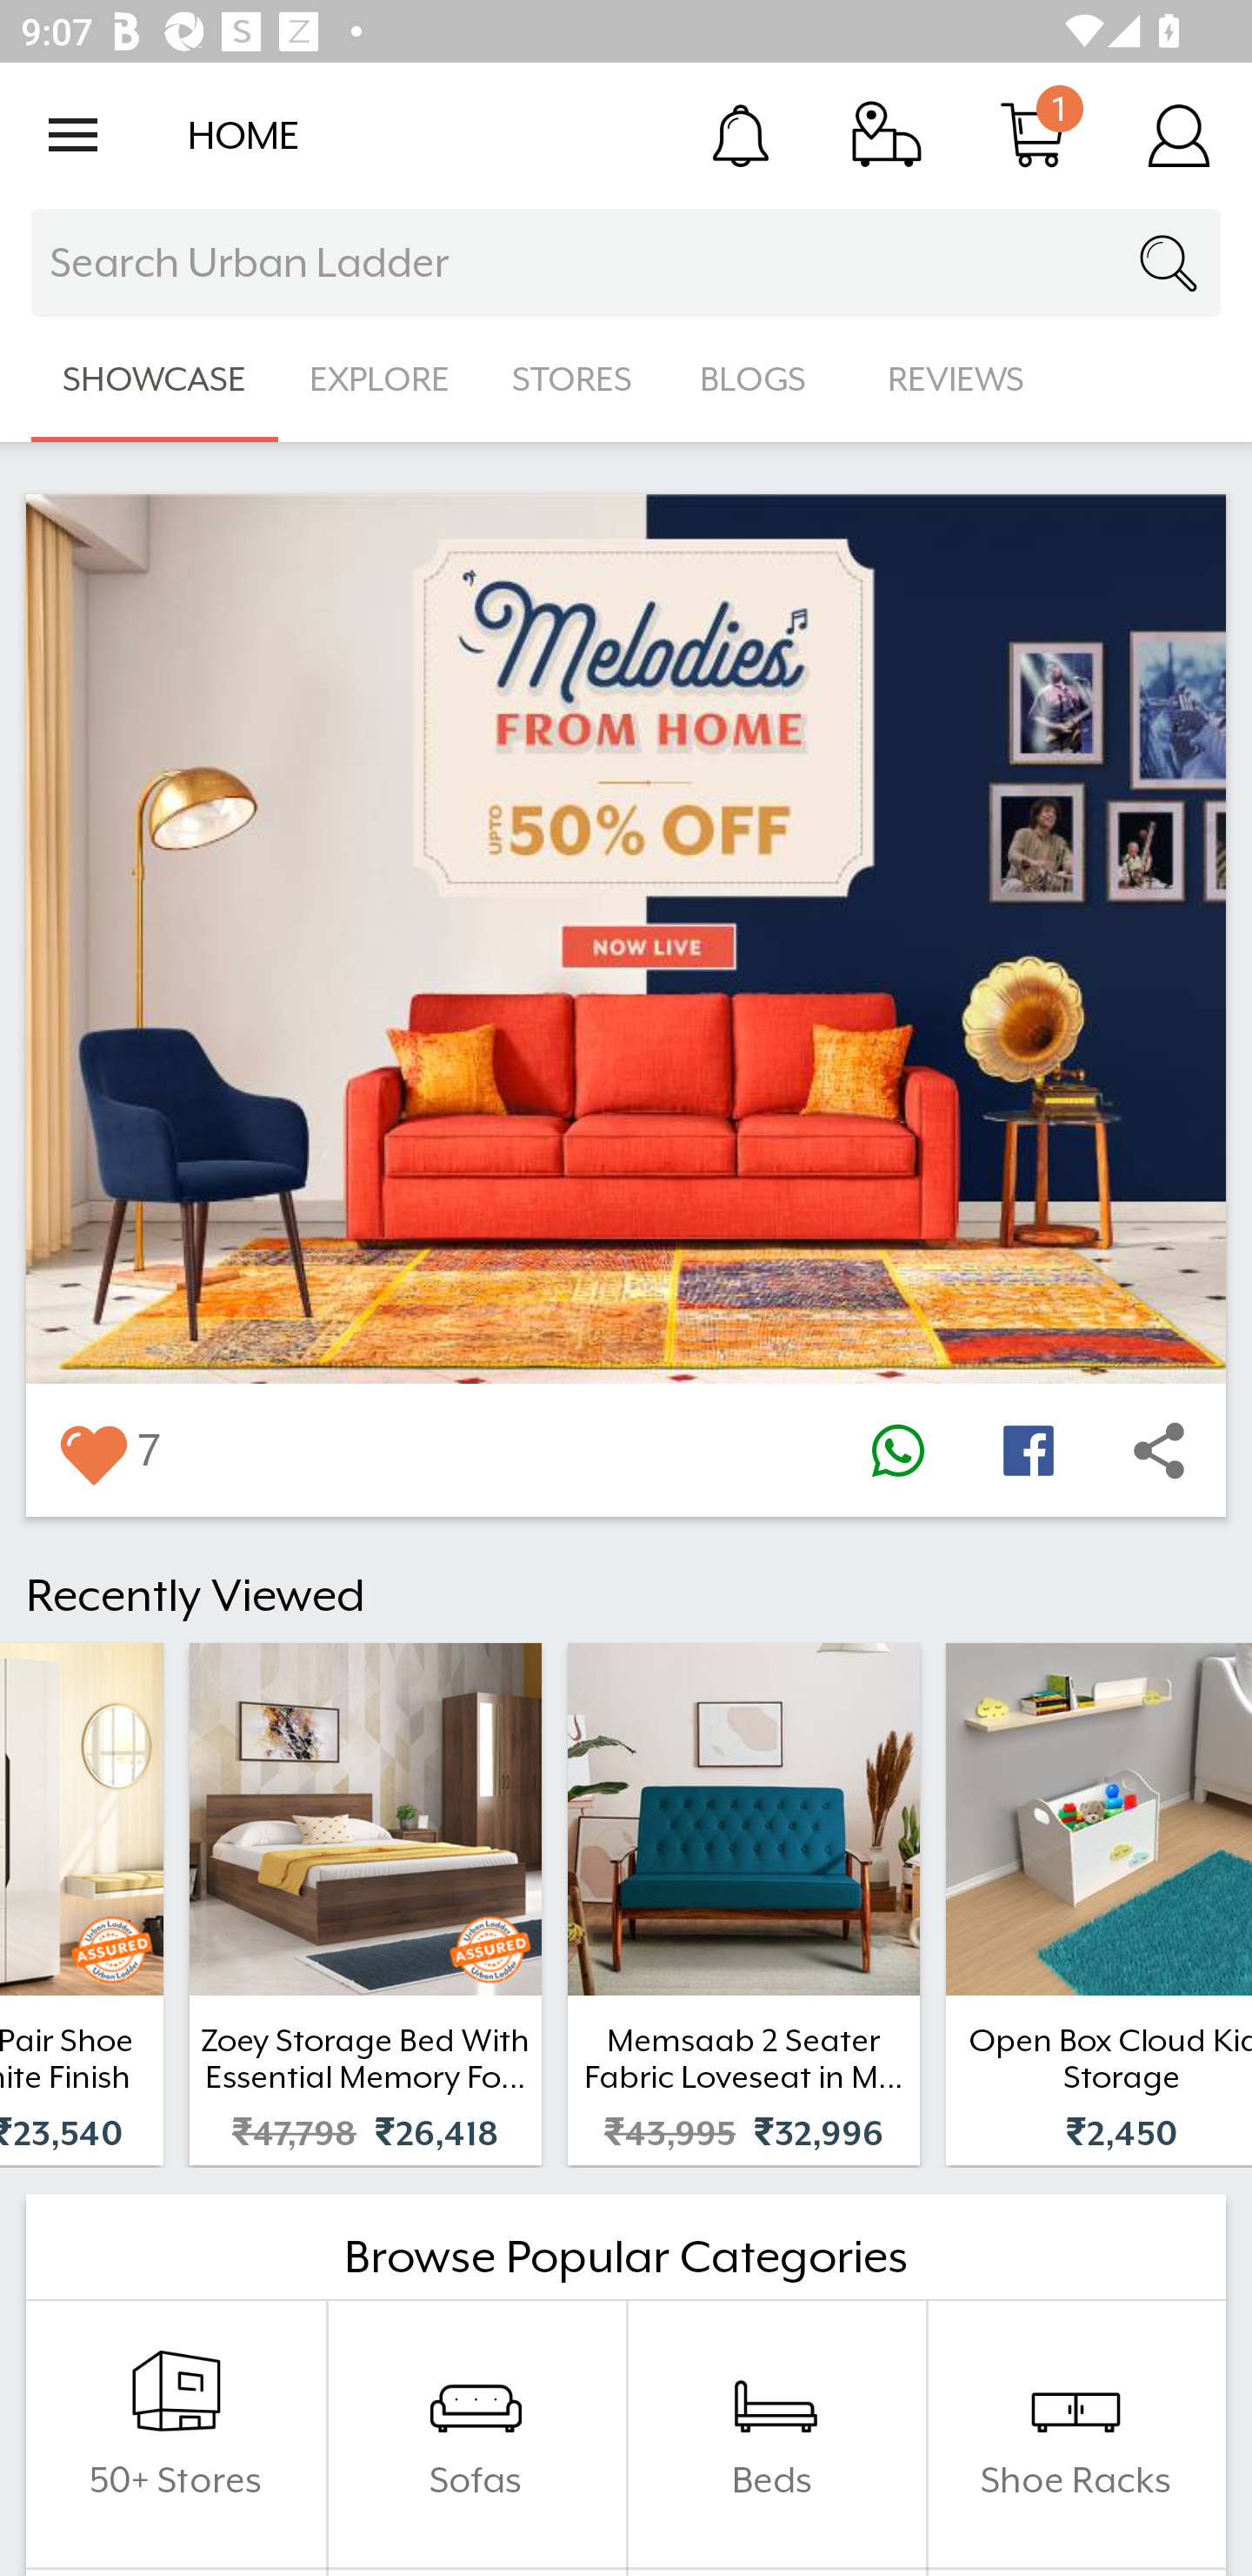 This screenshot has width=1252, height=2576. What do you see at coordinates (1099, 1904) in the screenshot?
I see `Open Box Cloud Kids Storage ₹2,450` at bounding box center [1099, 1904].